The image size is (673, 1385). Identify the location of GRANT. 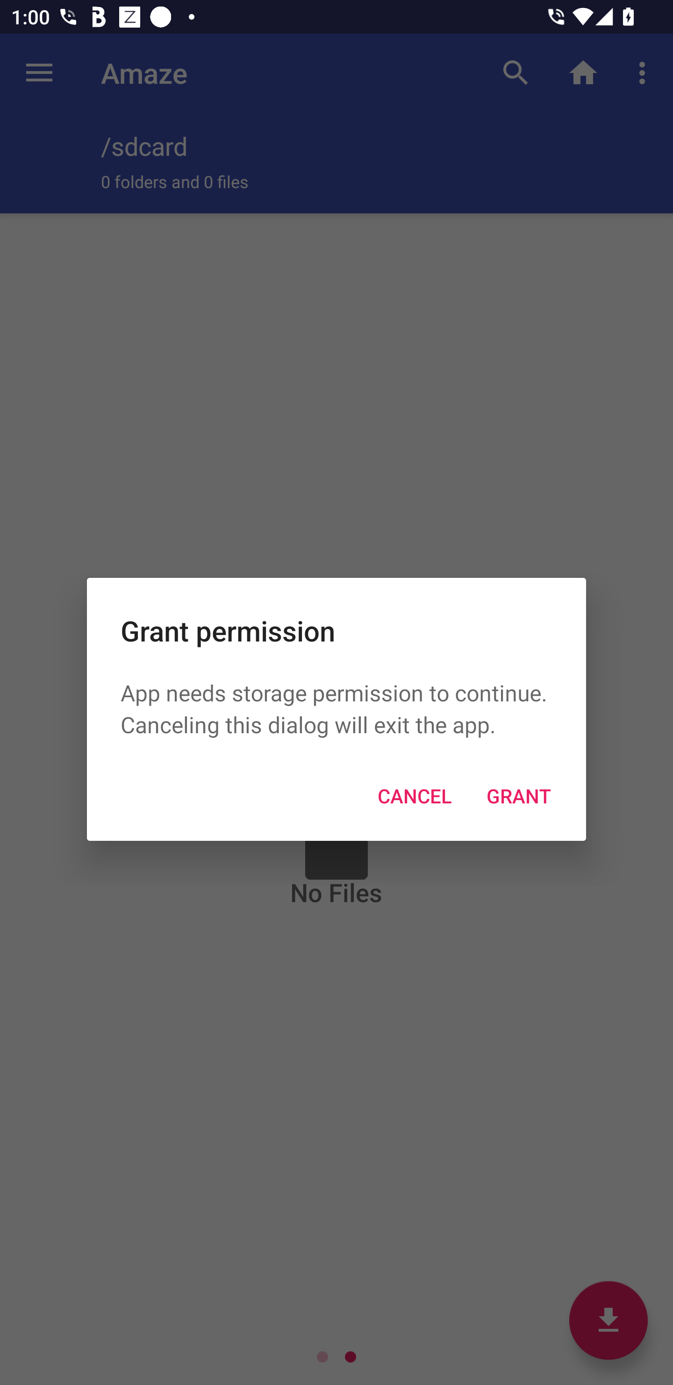
(519, 795).